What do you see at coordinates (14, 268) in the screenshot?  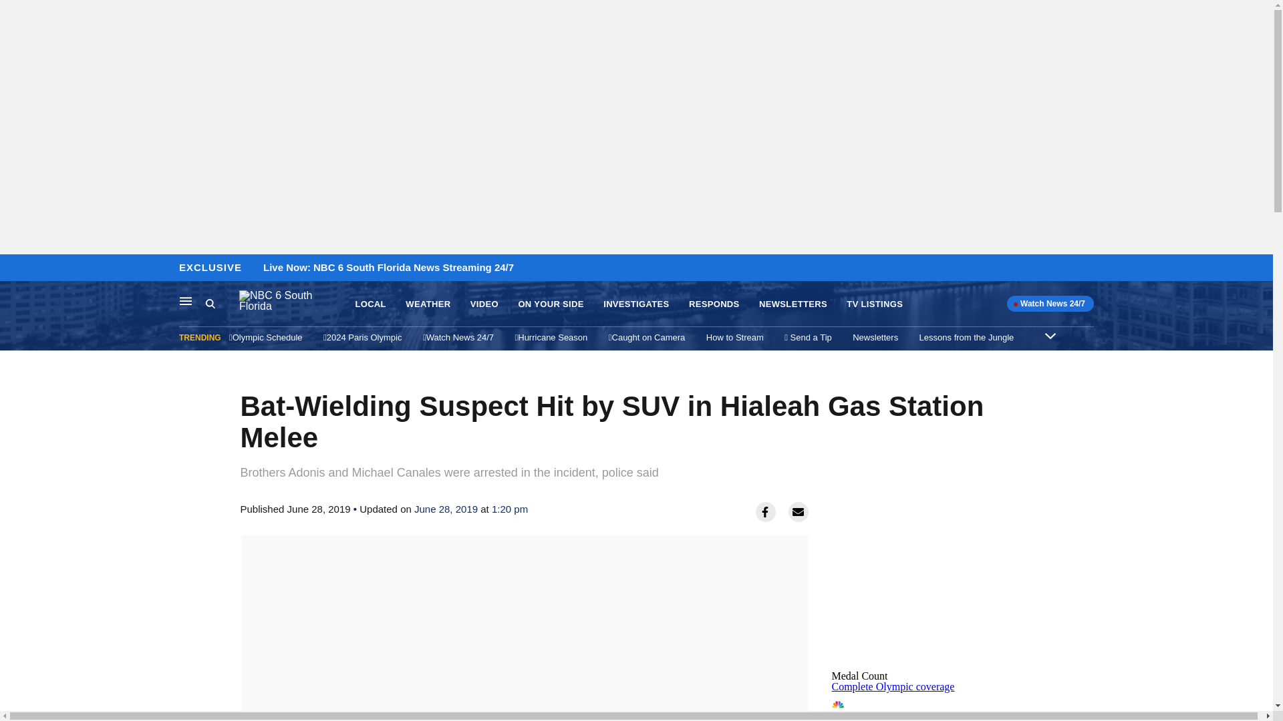 I see `Skip to content` at bounding box center [14, 268].